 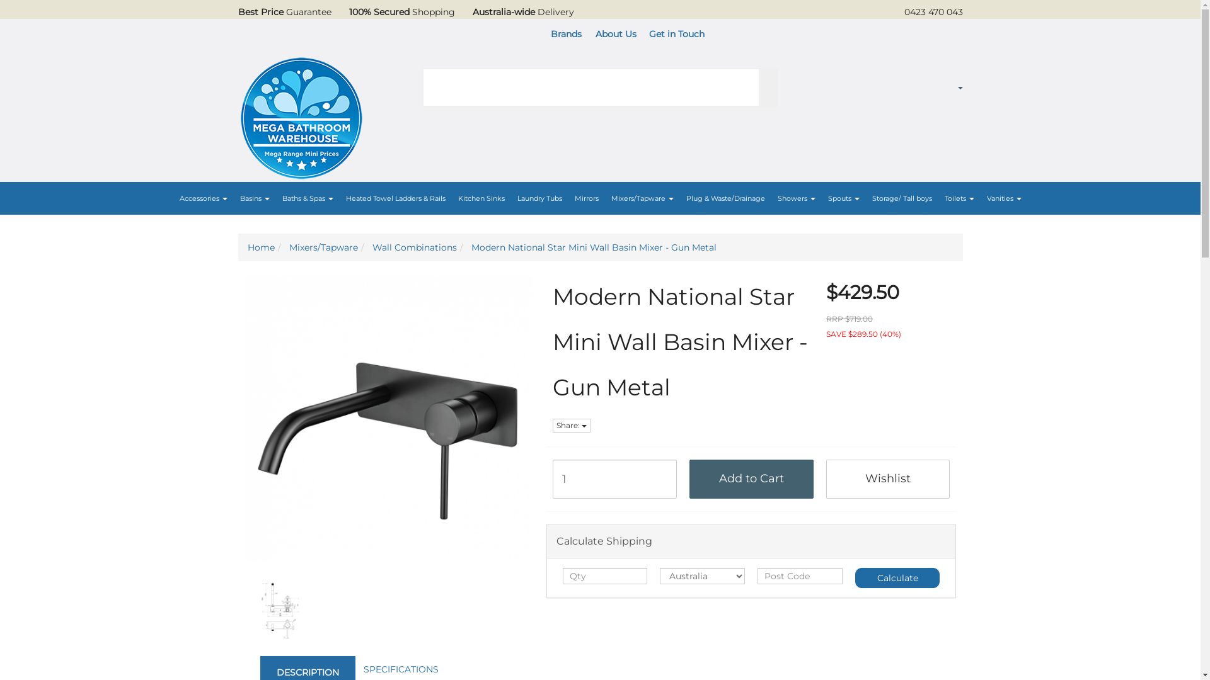 I want to click on Plug & Waste/Drainage, so click(x=725, y=198).